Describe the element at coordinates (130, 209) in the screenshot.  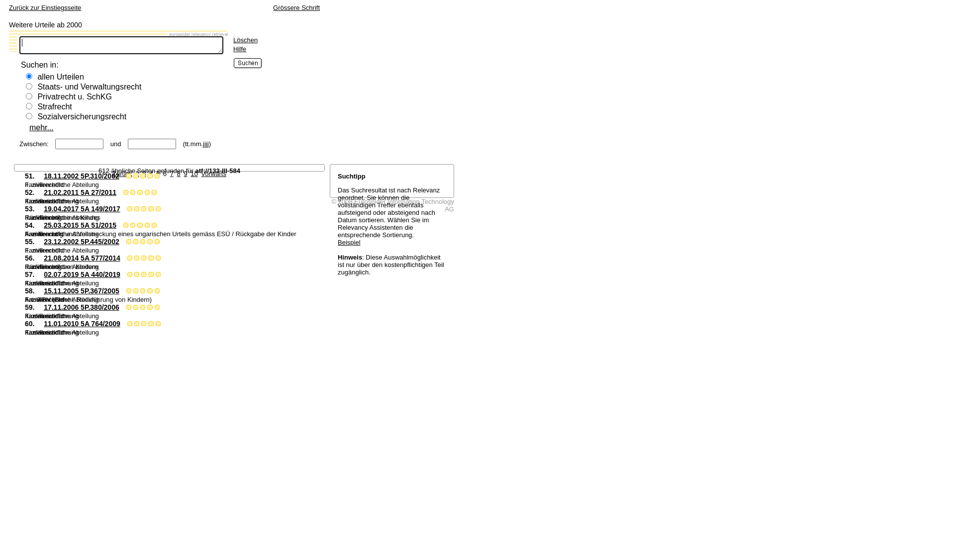
I see `Relevanz 93%` at that location.